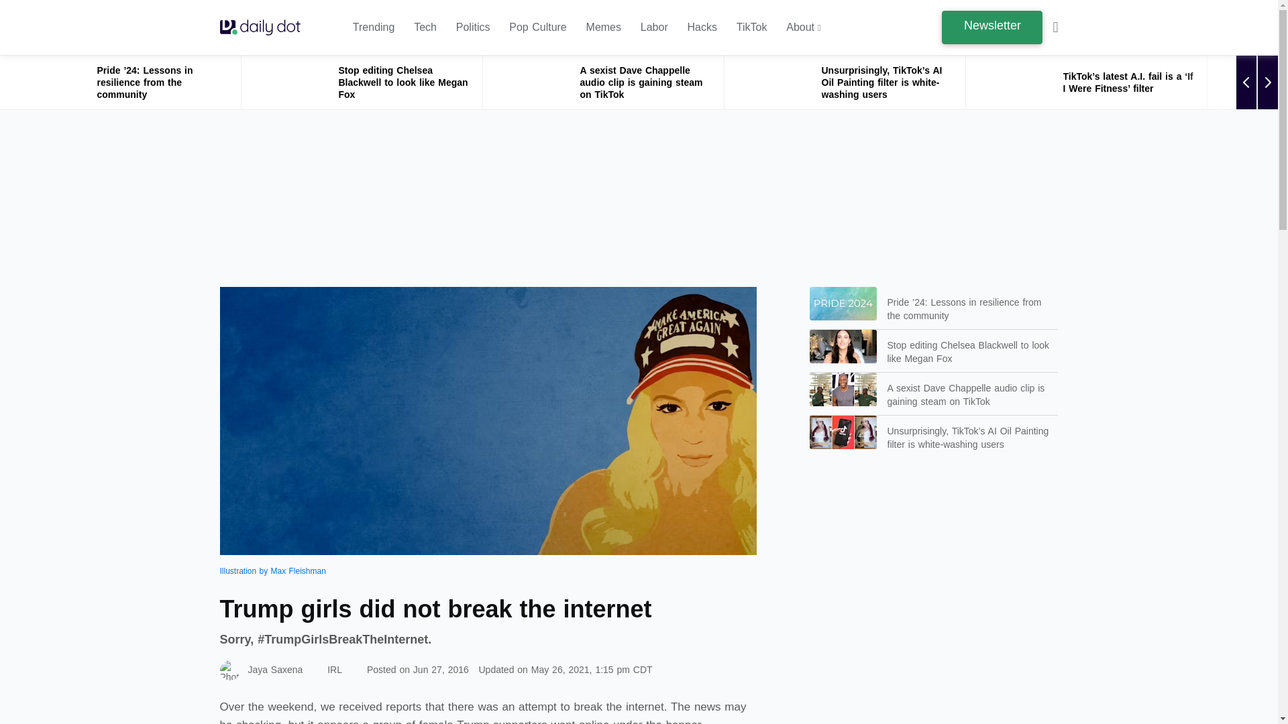  What do you see at coordinates (374, 27) in the screenshot?
I see `Trending` at bounding box center [374, 27].